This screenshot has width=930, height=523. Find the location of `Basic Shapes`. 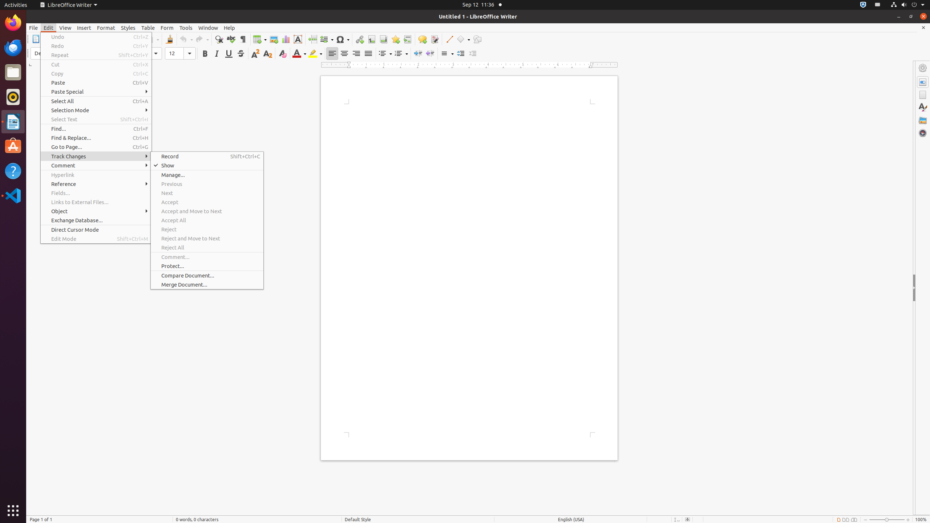

Basic Shapes is located at coordinates (463, 39).